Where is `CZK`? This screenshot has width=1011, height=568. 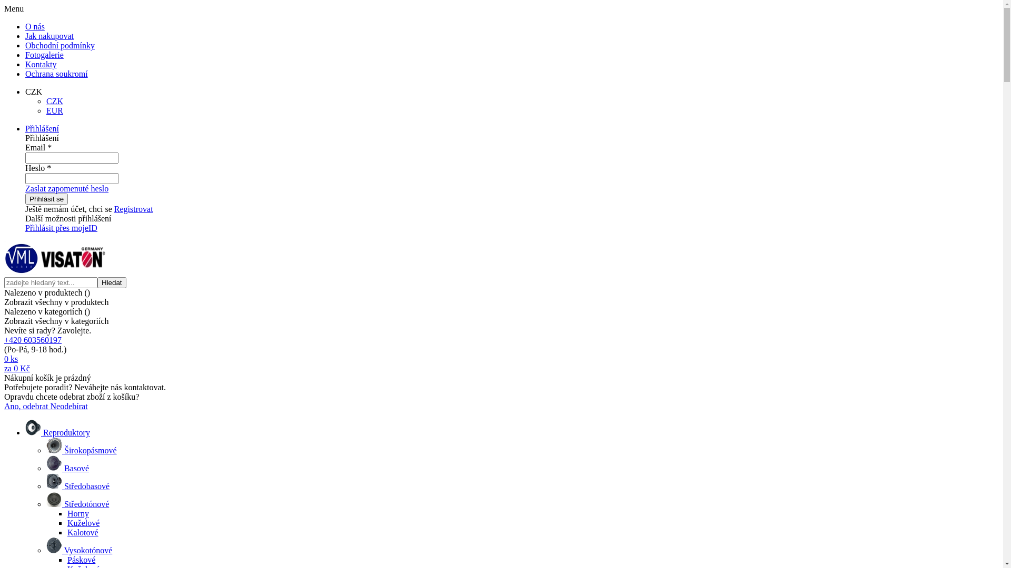
CZK is located at coordinates (55, 101).